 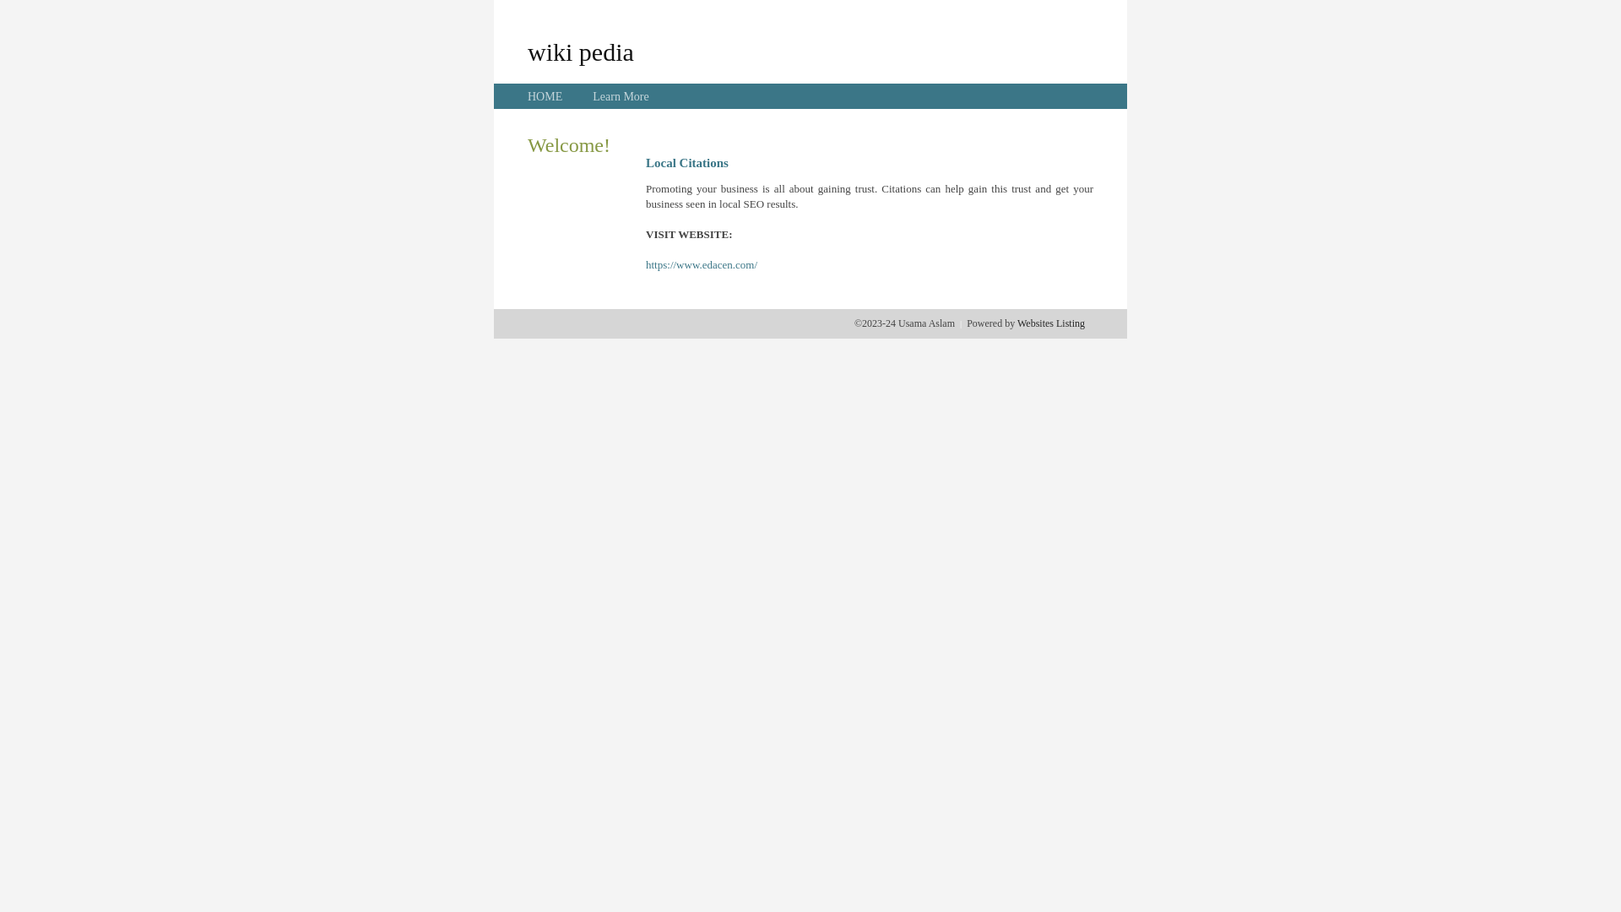 I want to click on https://www.edacen.com/, so click(x=702, y=265).